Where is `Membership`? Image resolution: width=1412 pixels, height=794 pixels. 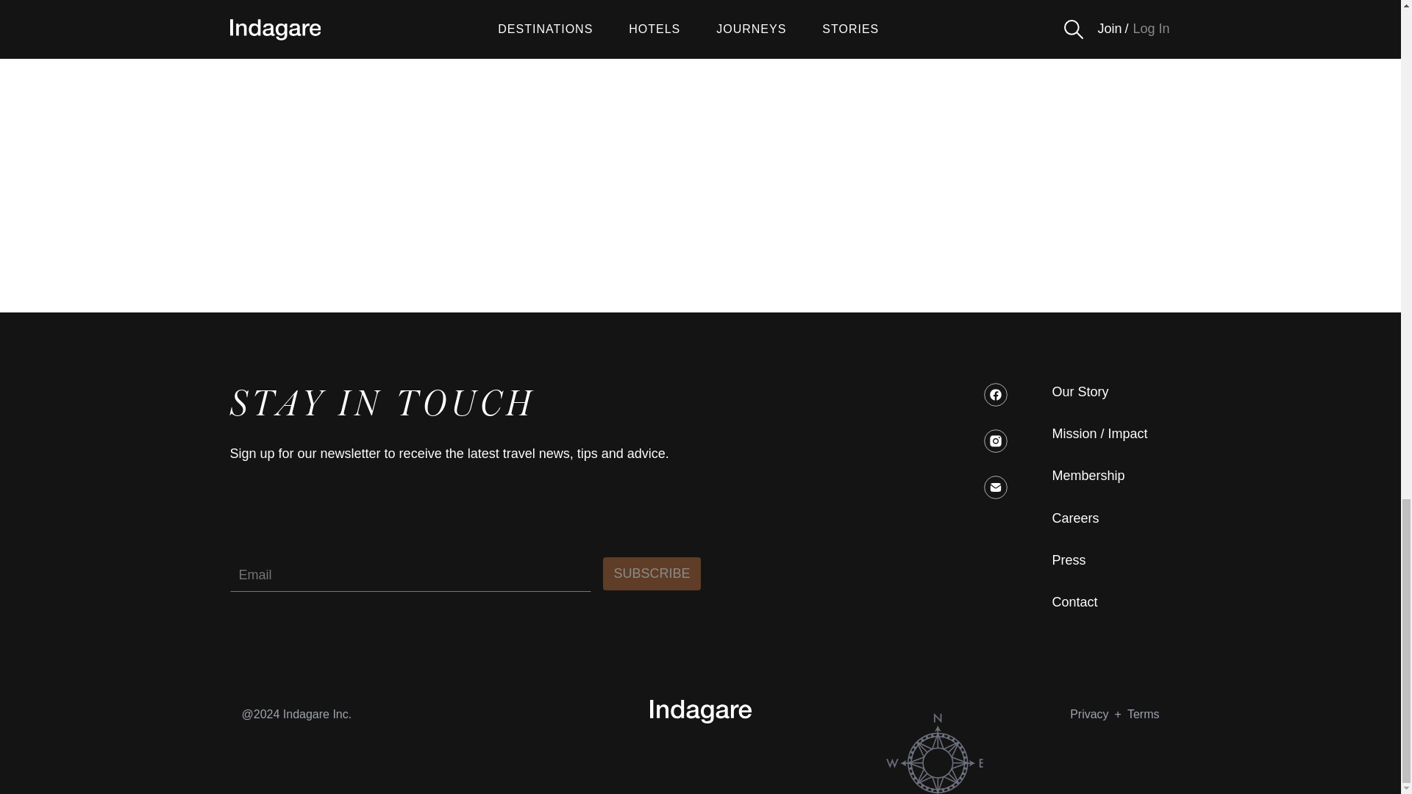
Membership is located at coordinates (1088, 476).